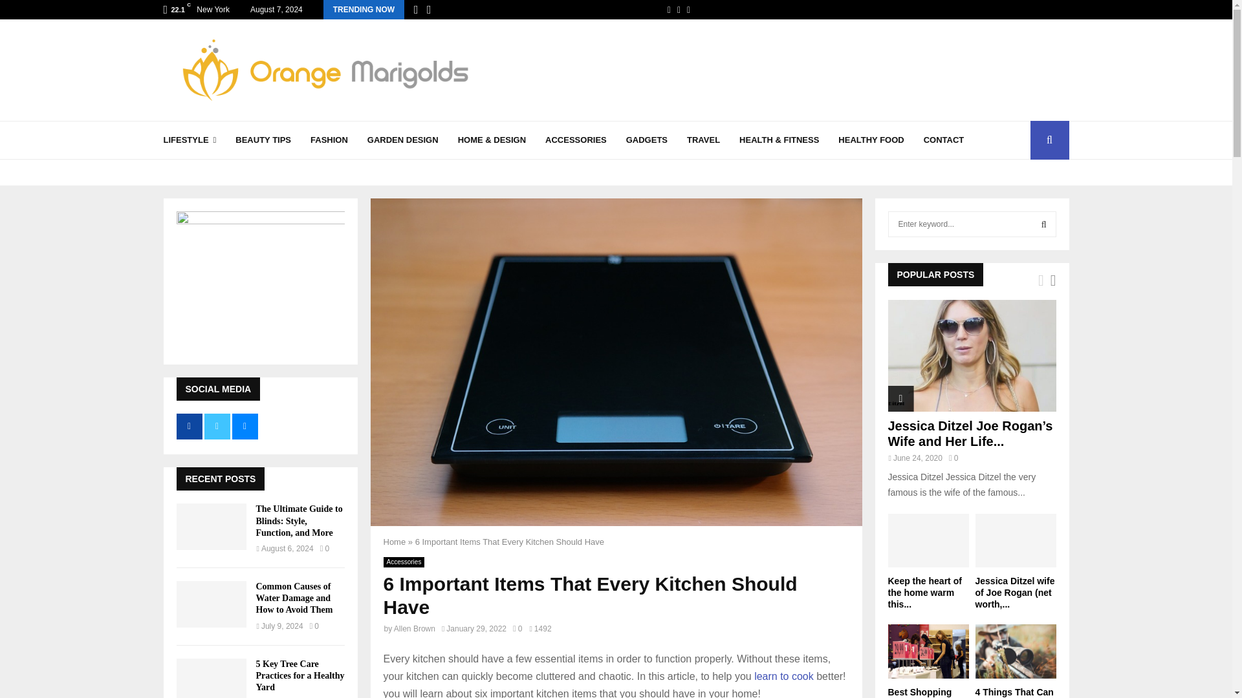  I want to click on FASHION, so click(329, 140).